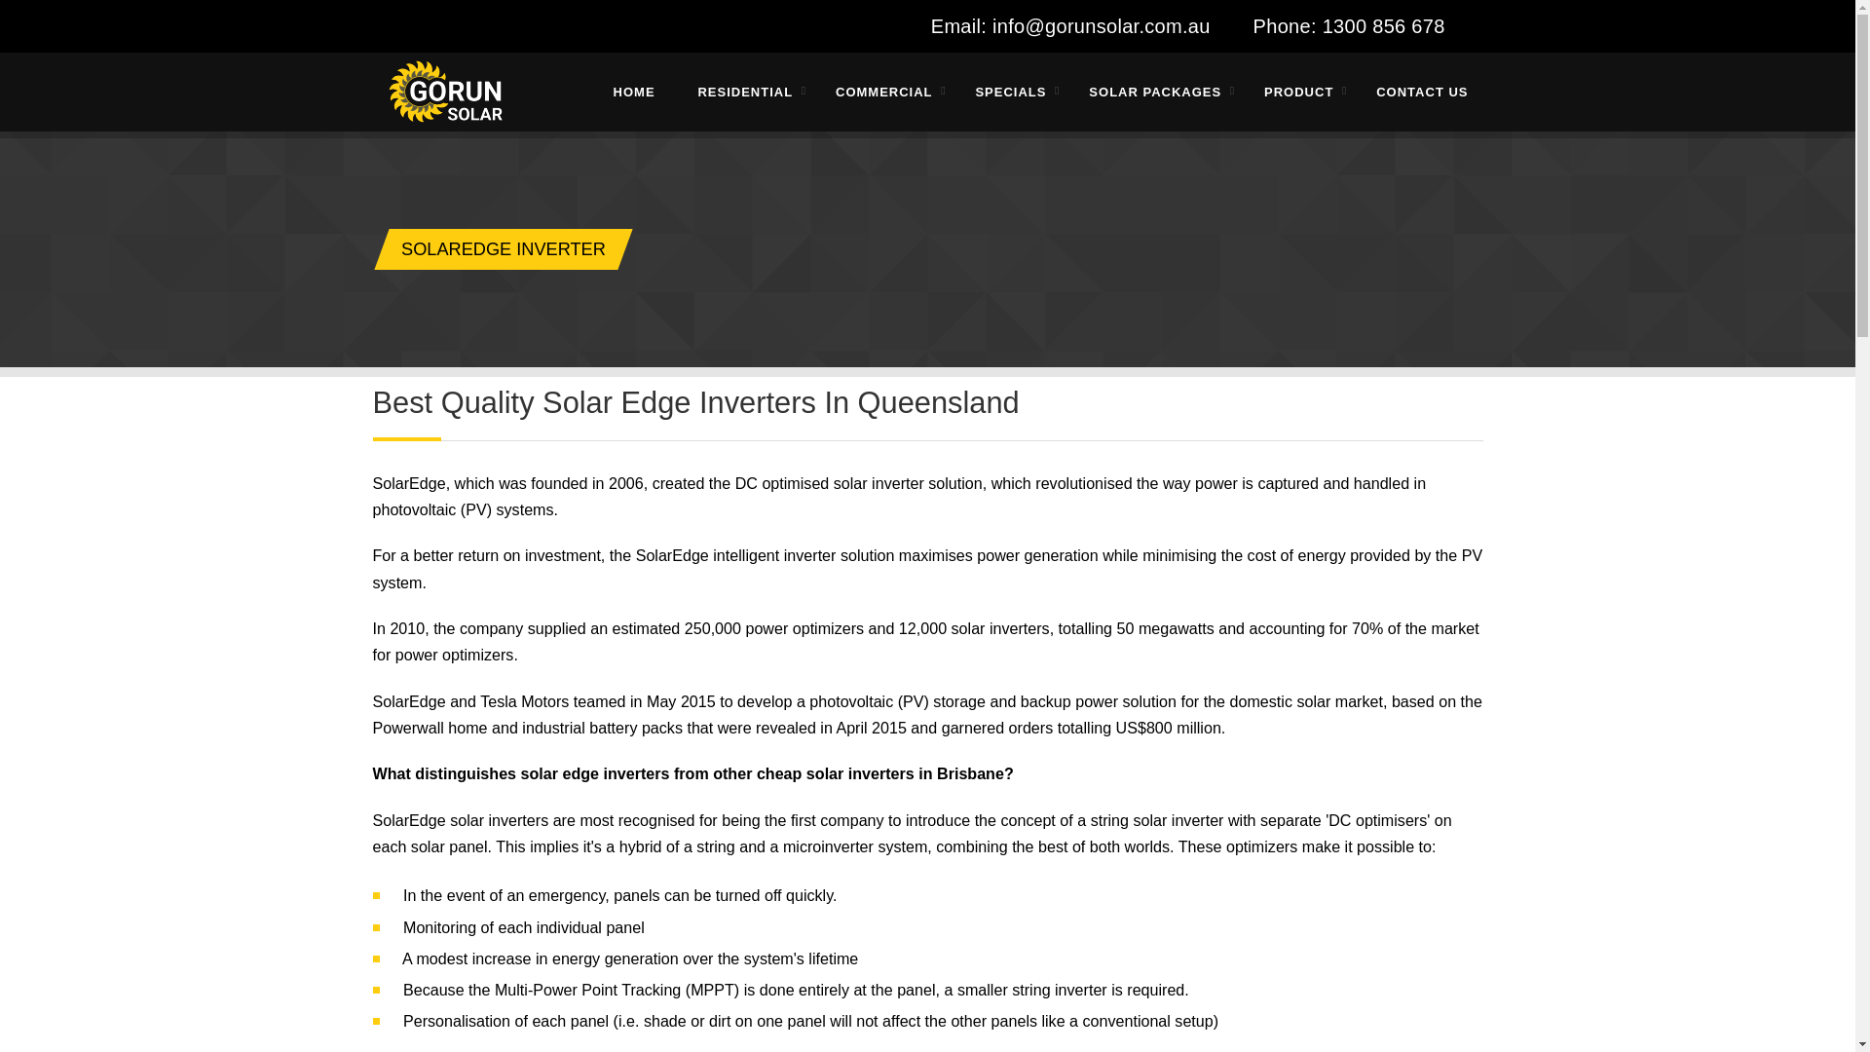  Describe the element at coordinates (1383, 25) in the screenshot. I see `1300 856 678` at that location.